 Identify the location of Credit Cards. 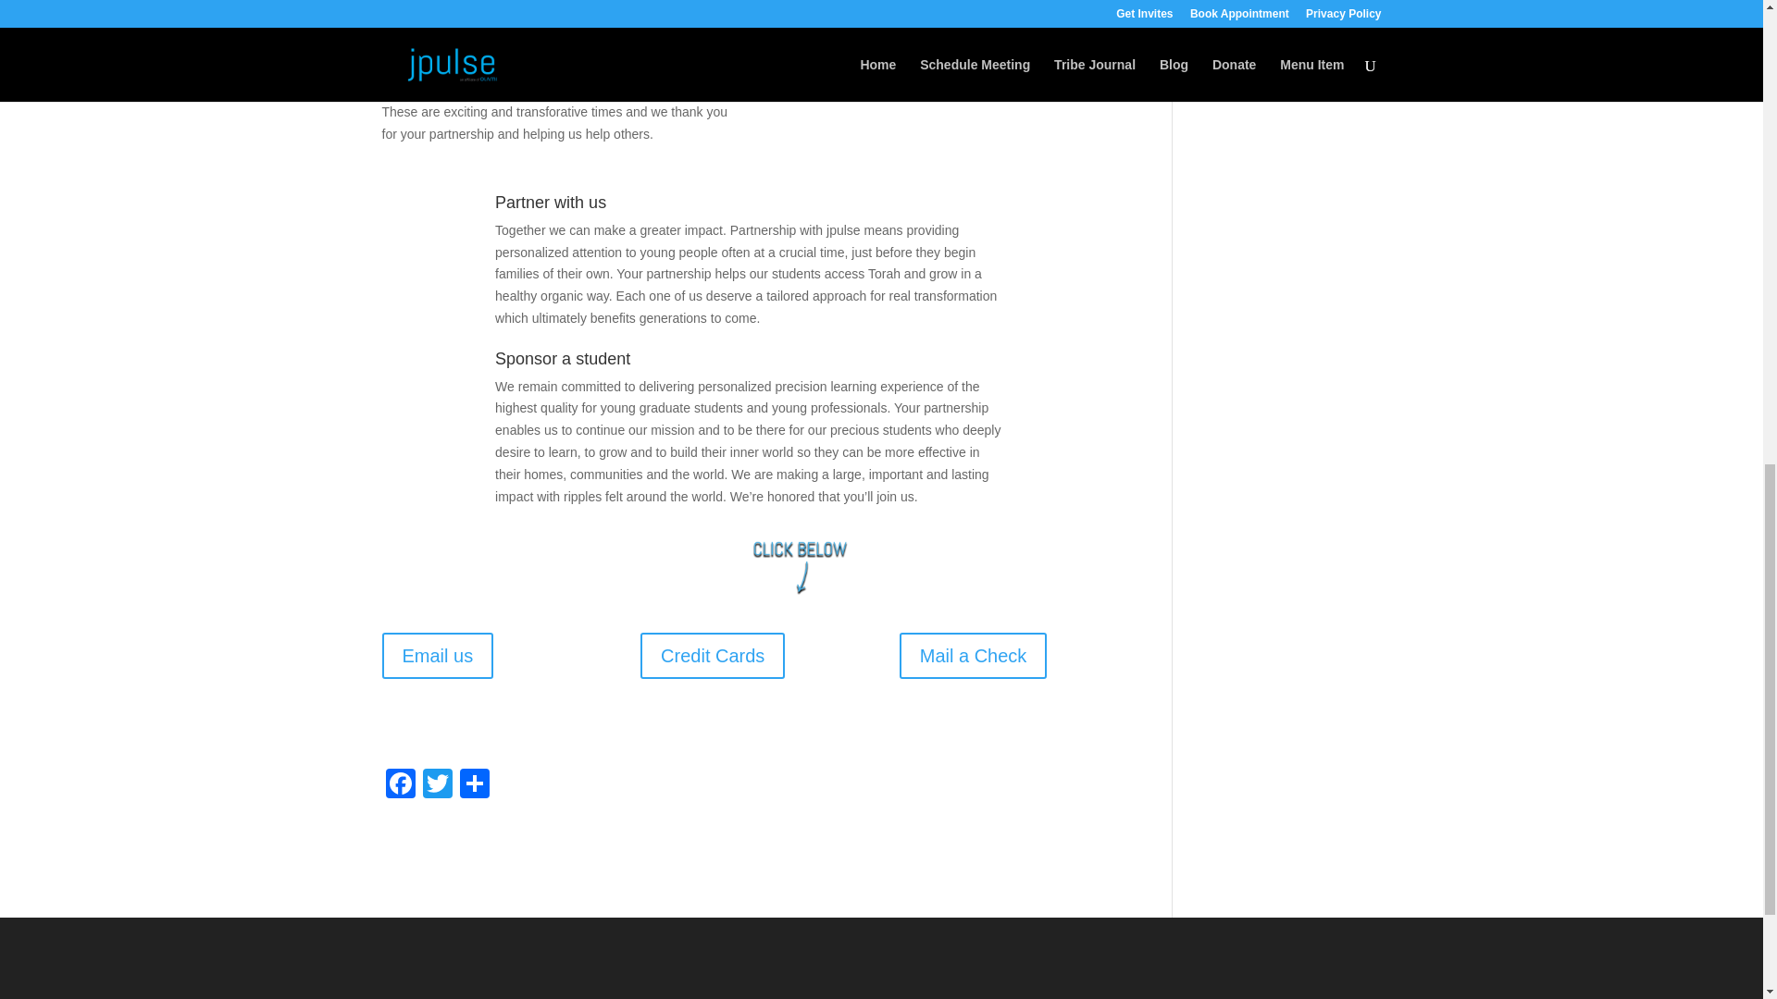
(713, 655).